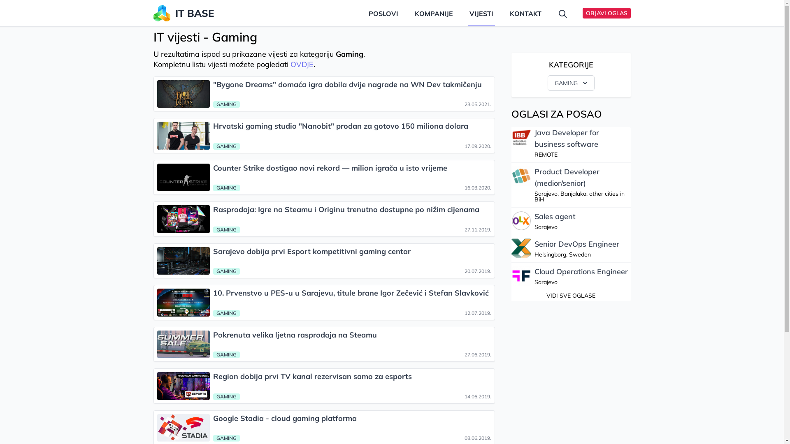  I want to click on OVDJE, so click(302, 64).